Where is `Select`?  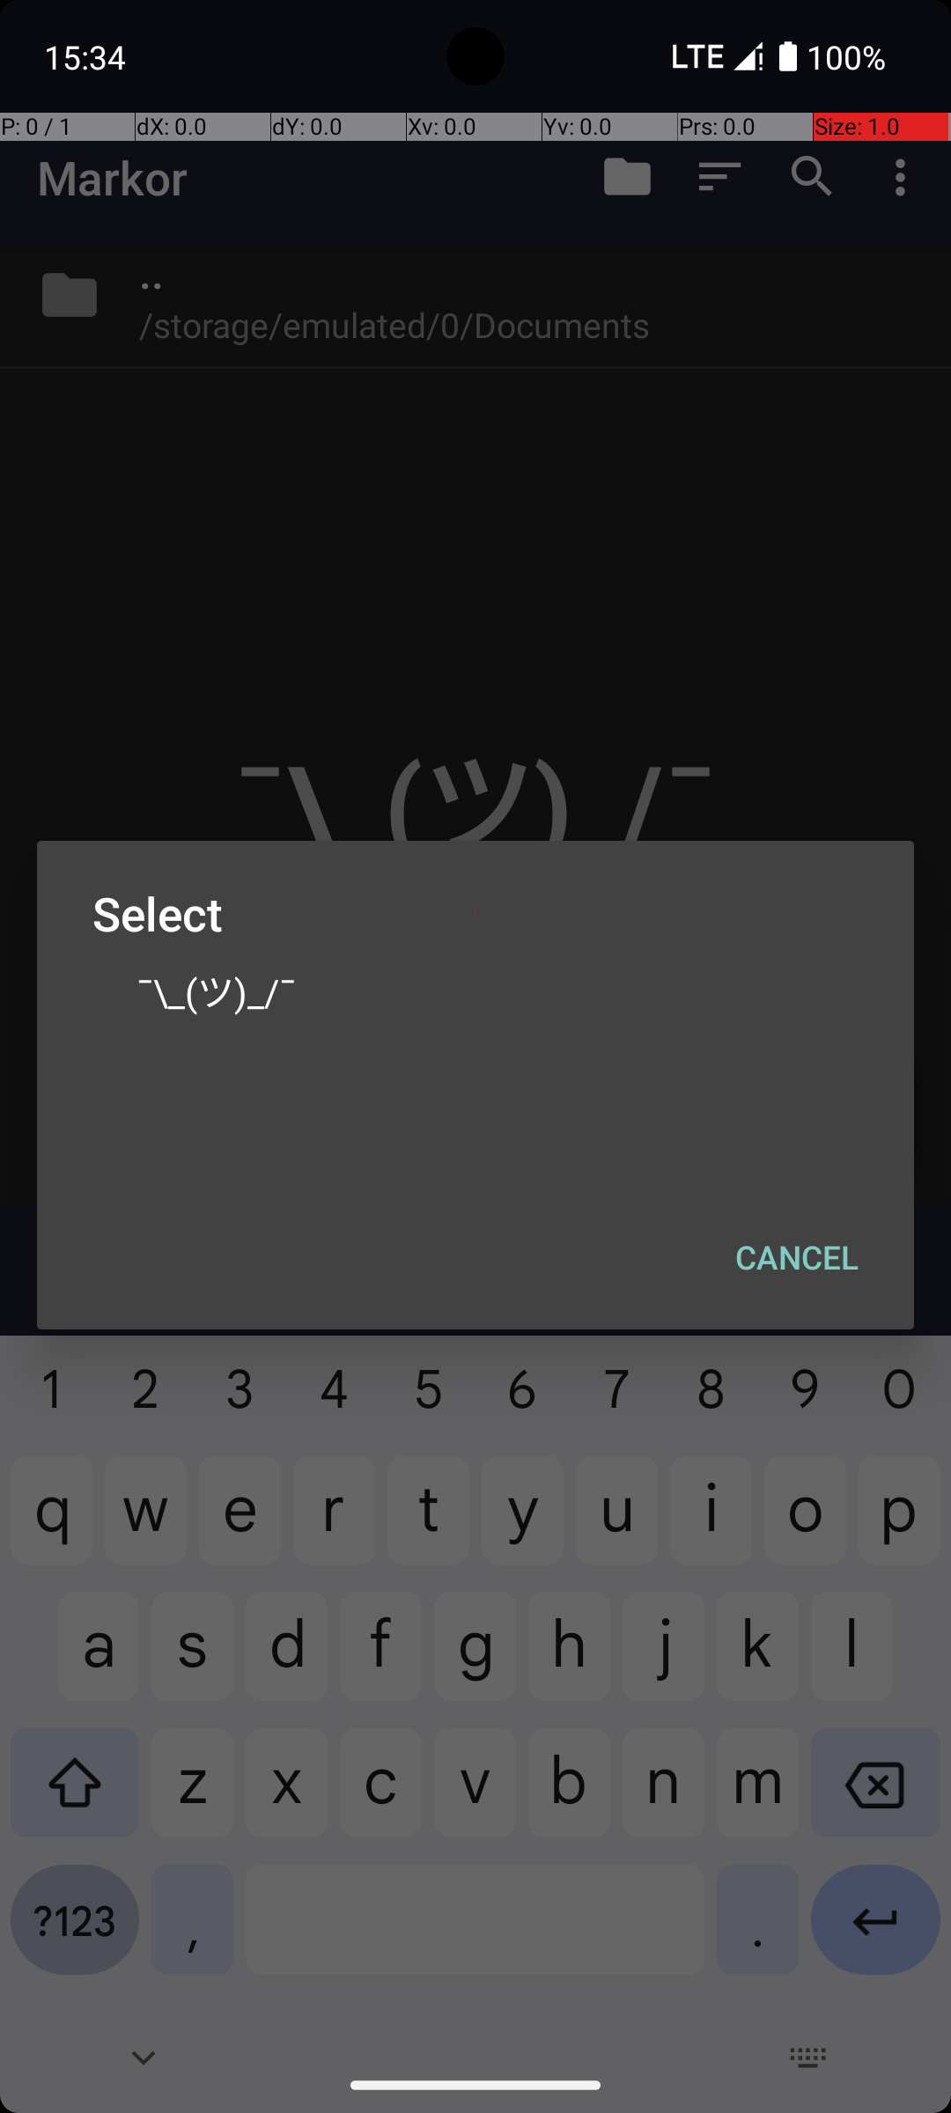
Select is located at coordinates (475, 914).